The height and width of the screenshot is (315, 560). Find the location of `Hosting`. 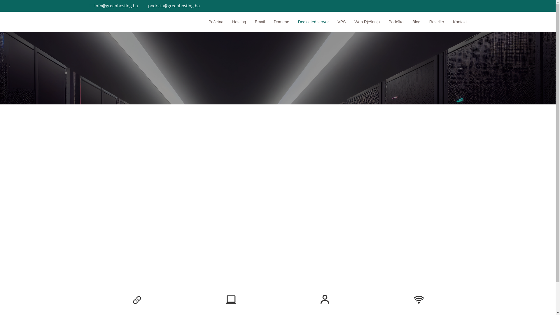

Hosting is located at coordinates (235, 22).